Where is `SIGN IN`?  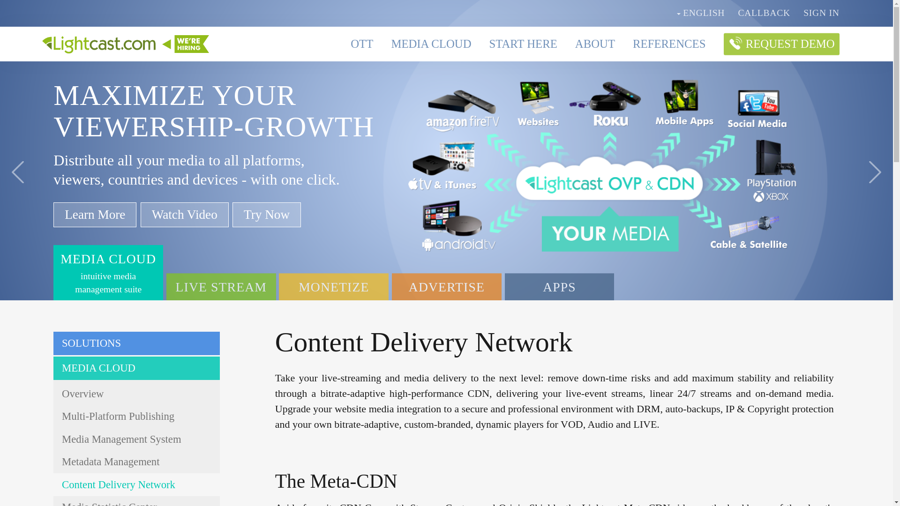
SIGN IN is located at coordinates (821, 13).